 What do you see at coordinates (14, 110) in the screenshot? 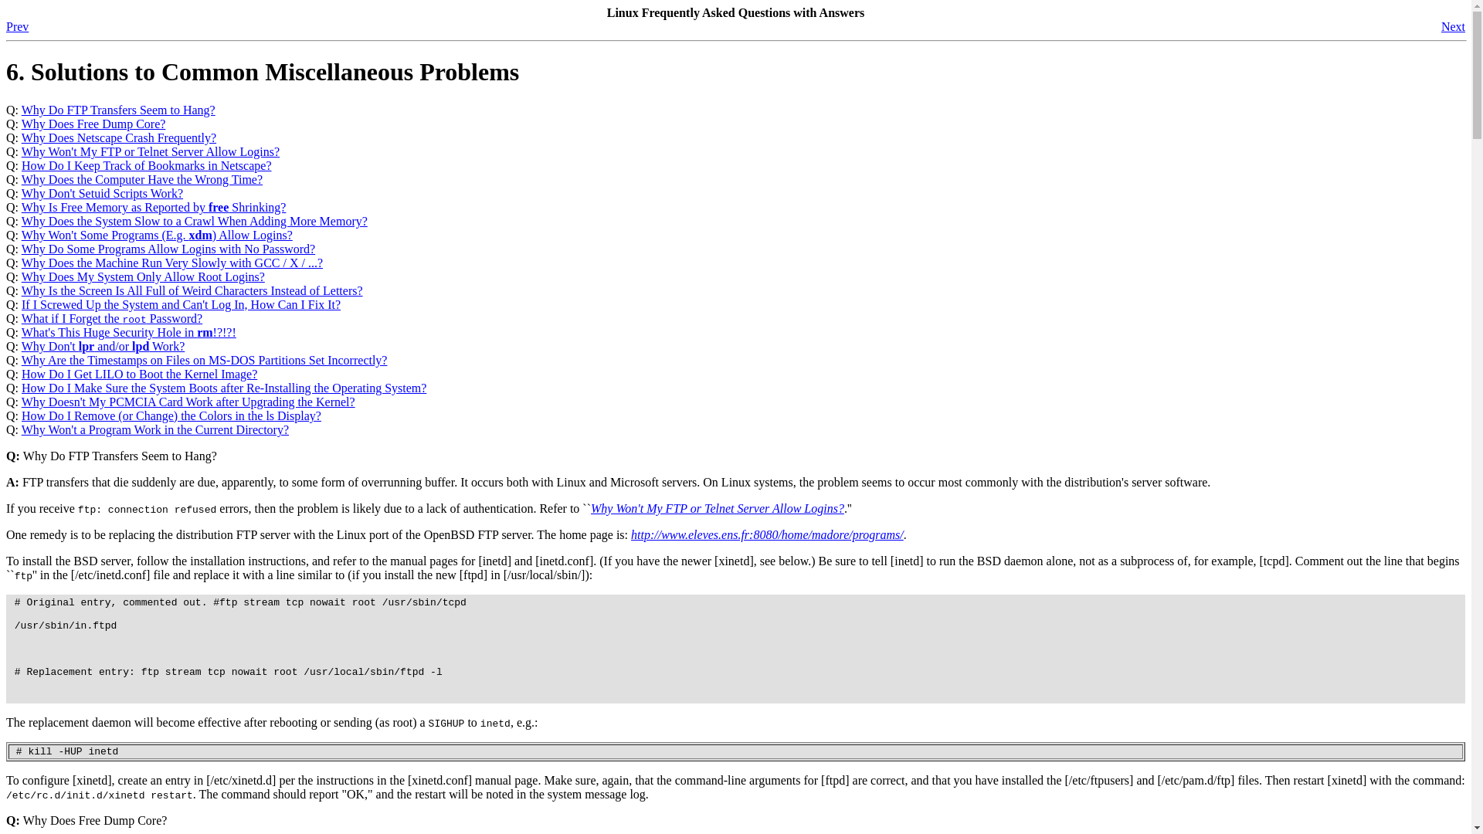
I see `Q:` at bounding box center [14, 110].